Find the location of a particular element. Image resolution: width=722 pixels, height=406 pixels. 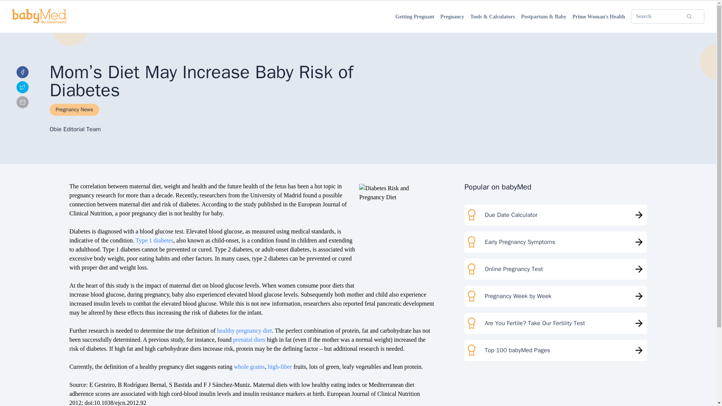

Early Pregnancy Symptoms is located at coordinates (555, 242).